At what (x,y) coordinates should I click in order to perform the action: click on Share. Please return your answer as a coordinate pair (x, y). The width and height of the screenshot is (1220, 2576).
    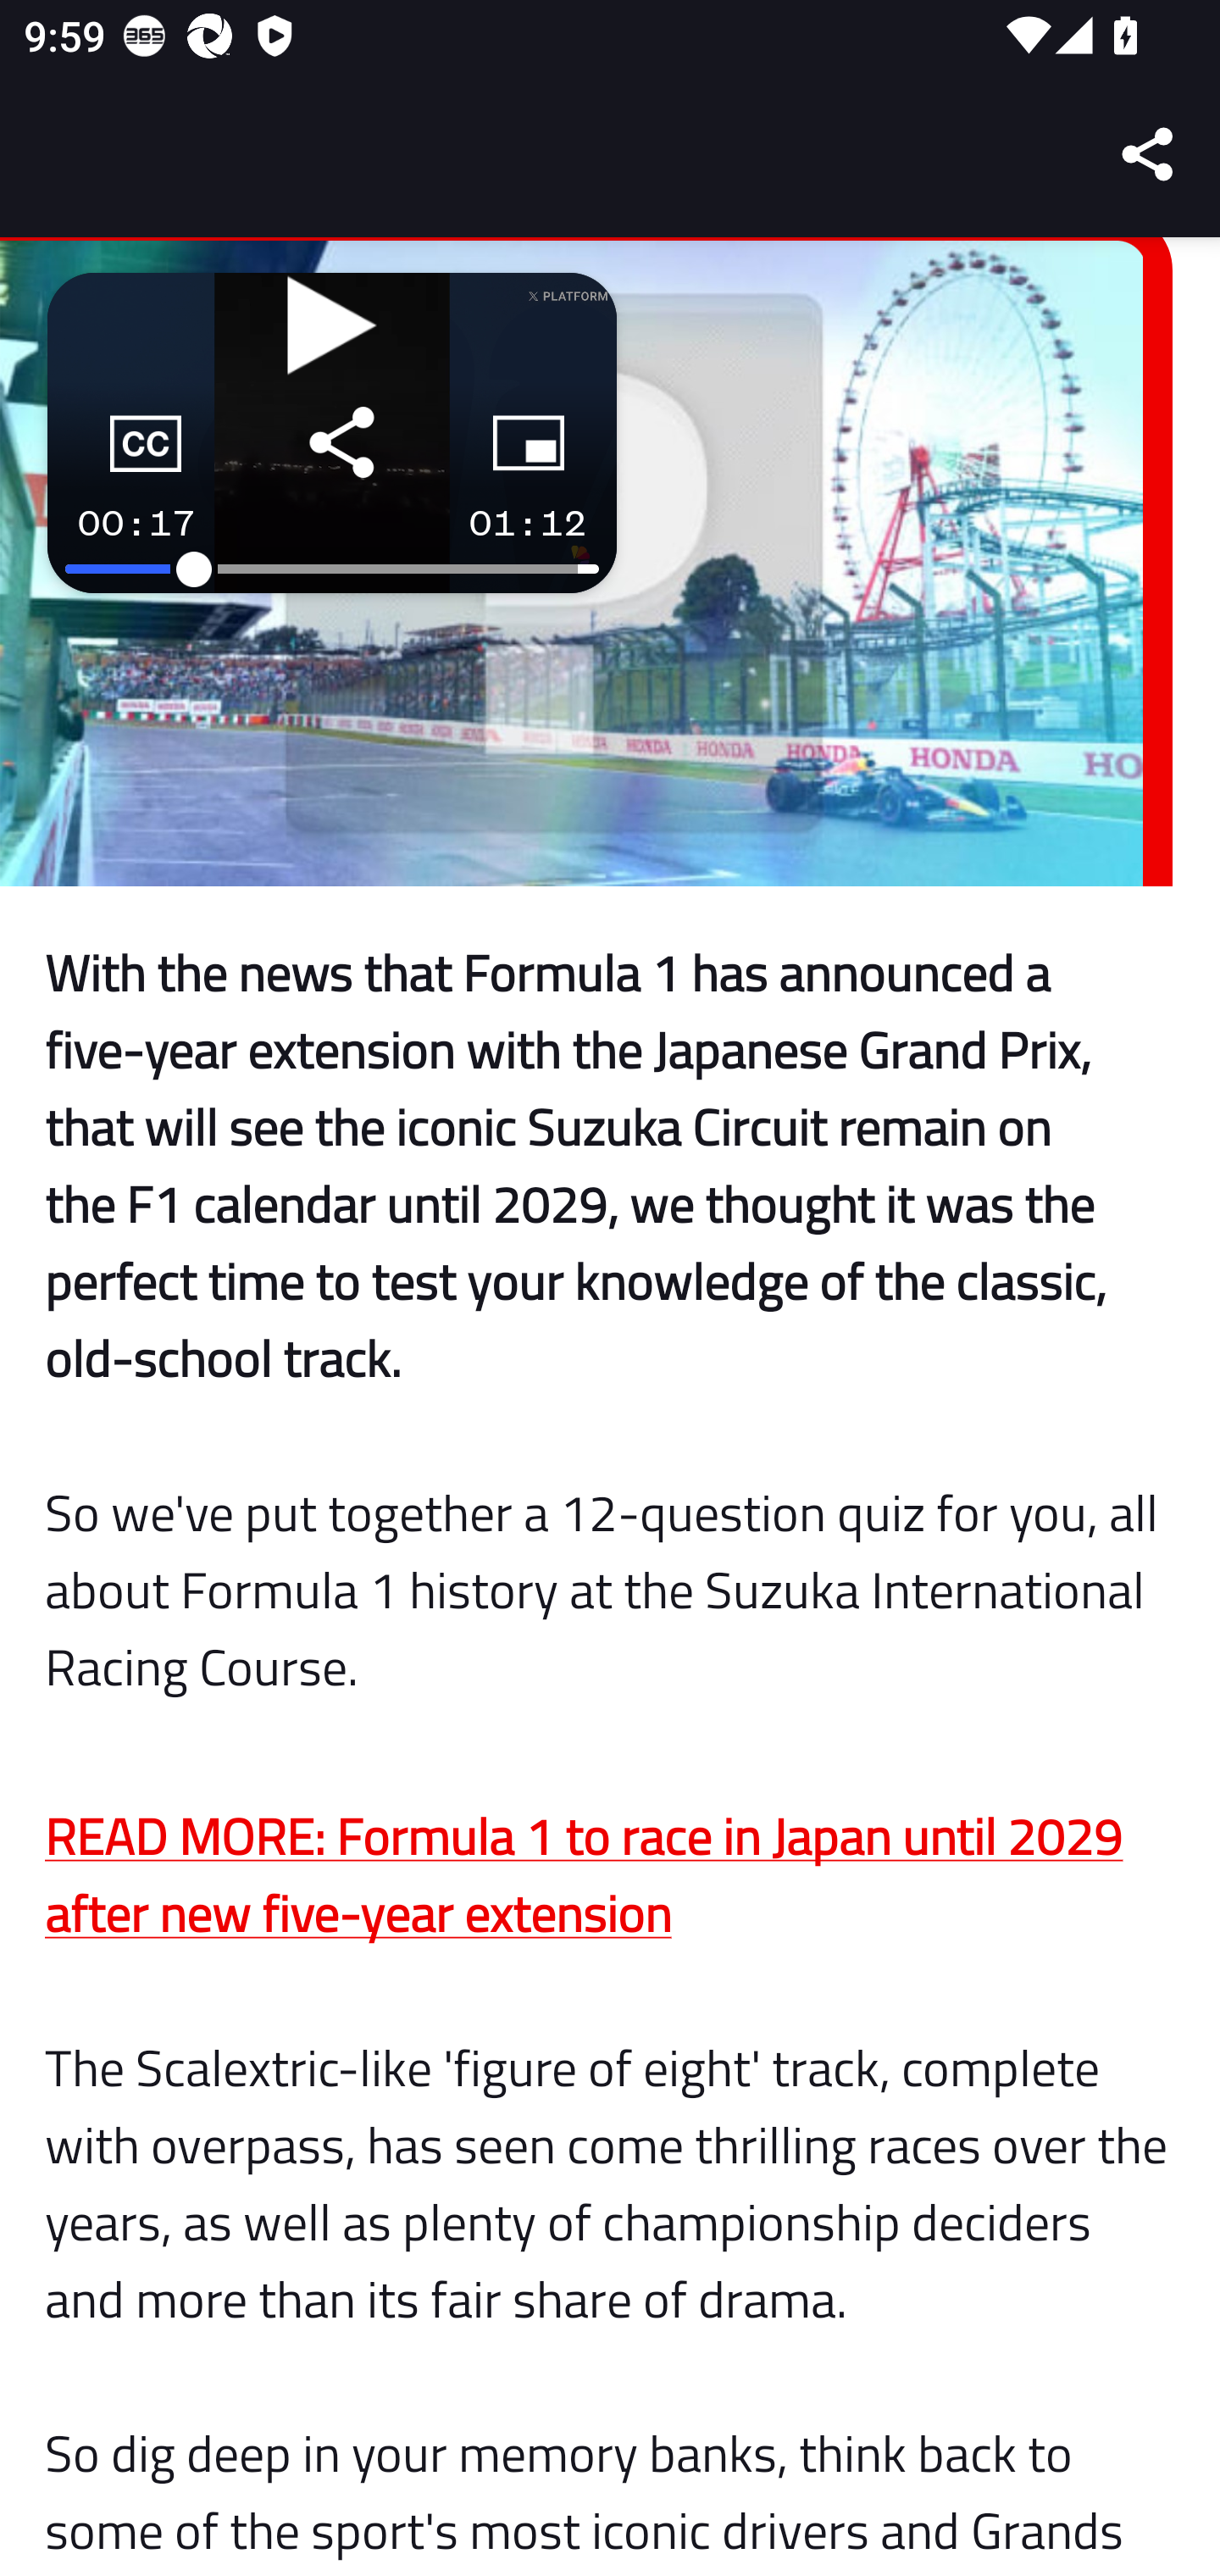
    Looking at the image, I should click on (1149, 154).